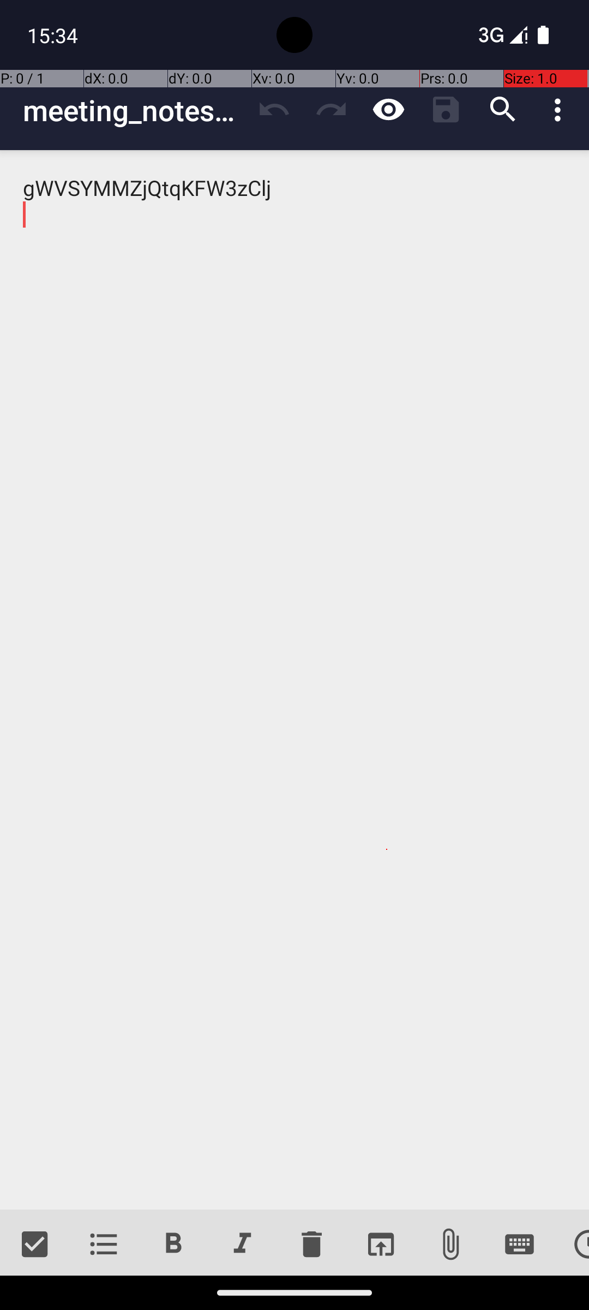 This screenshot has height=1310, width=589. What do you see at coordinates (134, 110) in the screenshot?
I see `meeting_notes_project_team_final` at bounding box center [134, 110].